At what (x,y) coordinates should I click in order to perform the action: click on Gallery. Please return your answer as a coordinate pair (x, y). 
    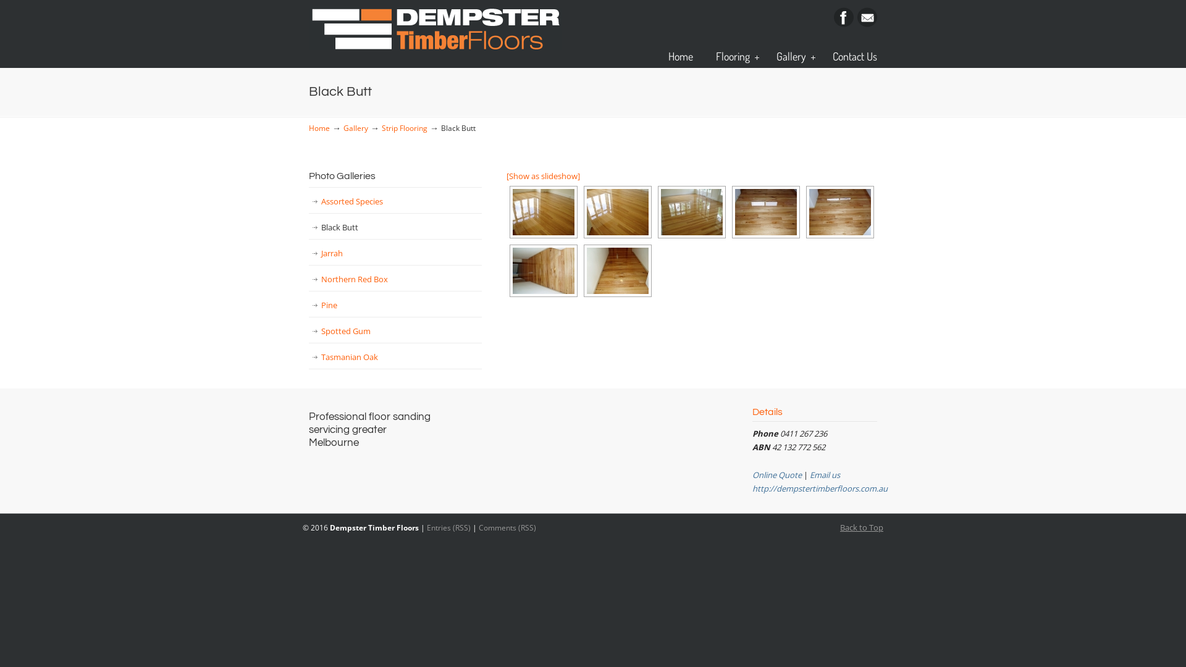
    Looking at the image, I should click on (793, 56).